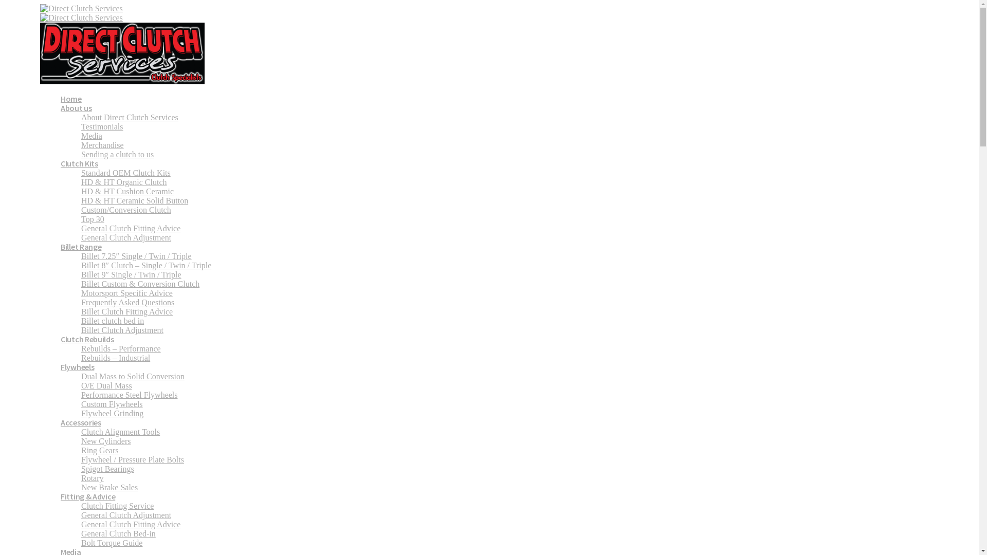 Image resolution: width=987 pixels, height=555 pixels. I want to click on Standard OEM Clutch Kits, so click(126, 173).